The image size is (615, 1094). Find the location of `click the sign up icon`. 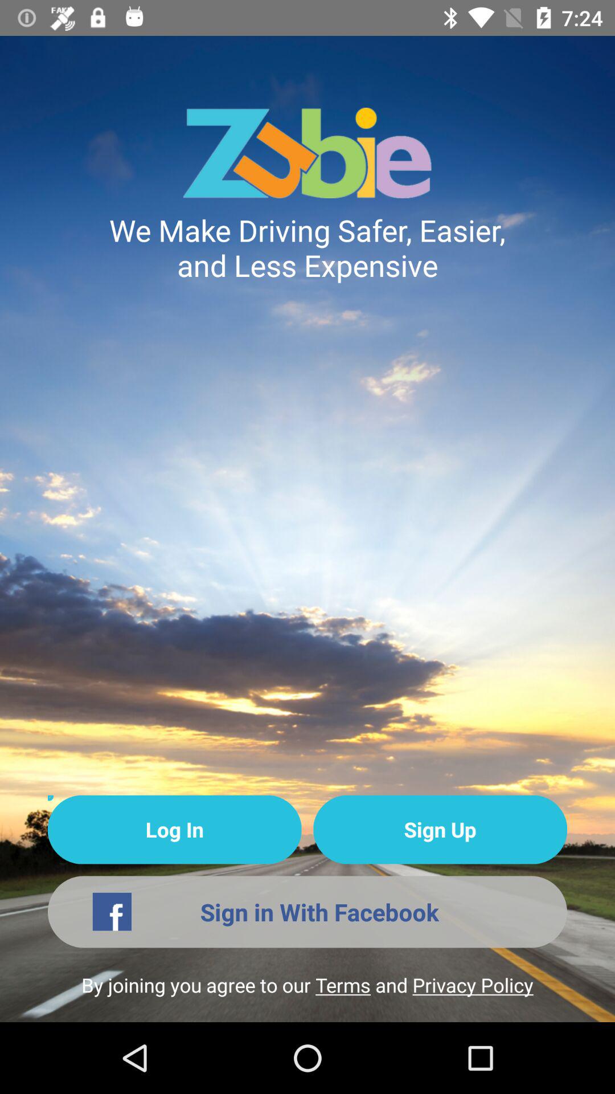

click the sign up icon is located at coordinates (440, 830).